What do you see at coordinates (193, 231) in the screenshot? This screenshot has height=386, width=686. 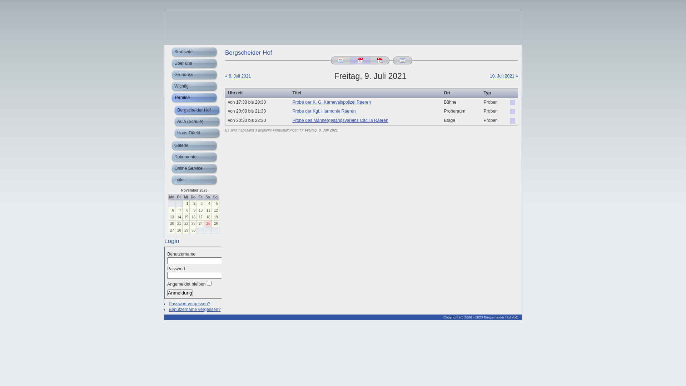 I see `30` at bounding box center [193, 231].